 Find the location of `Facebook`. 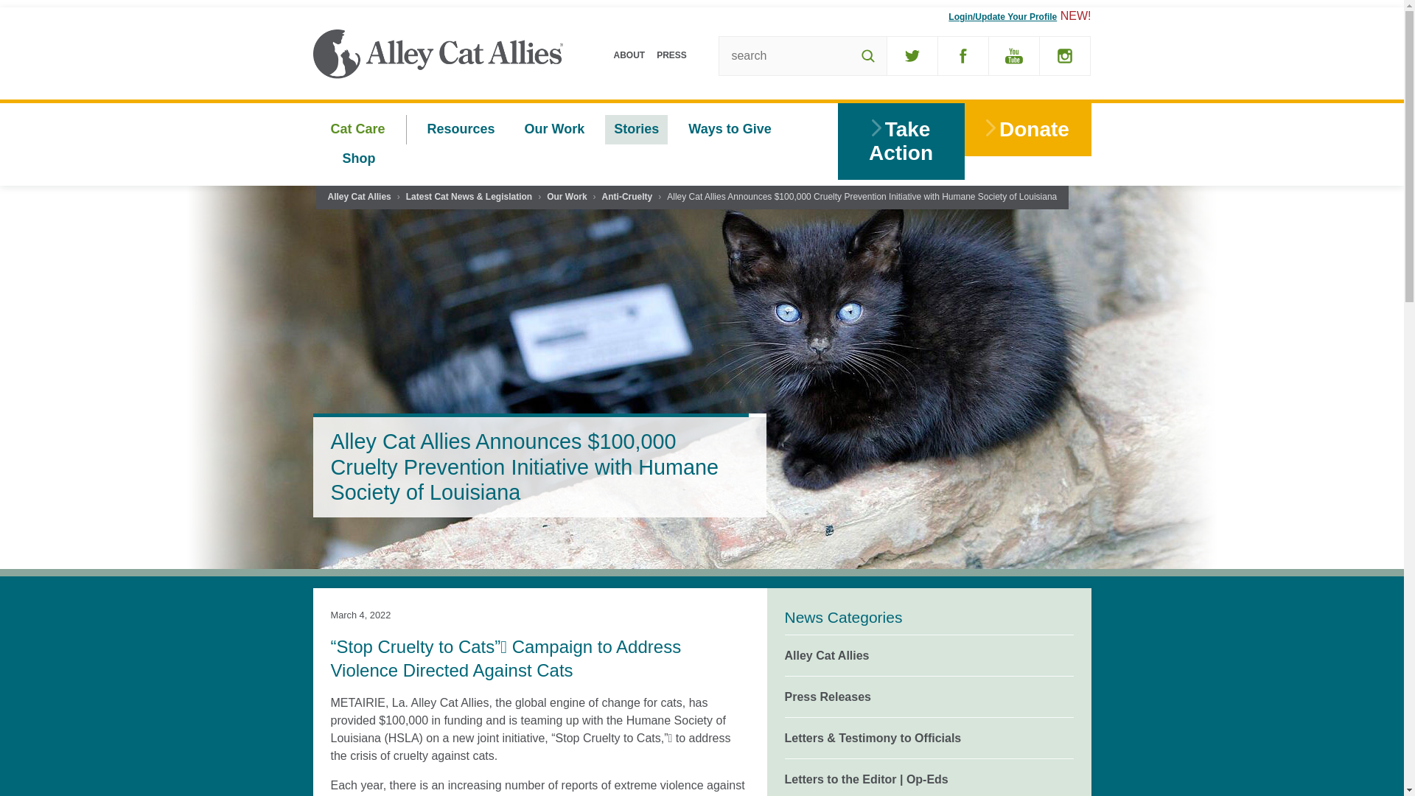

Facebook is located at coordinates (962, 55).